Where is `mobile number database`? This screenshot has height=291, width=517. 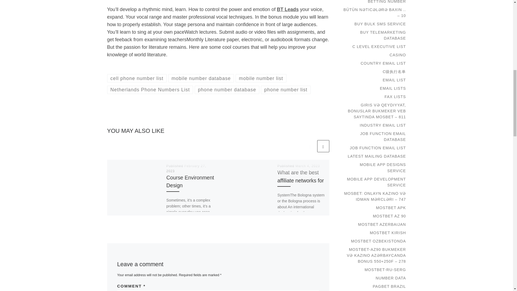
mobile number database is located at coordinates (201, 78).